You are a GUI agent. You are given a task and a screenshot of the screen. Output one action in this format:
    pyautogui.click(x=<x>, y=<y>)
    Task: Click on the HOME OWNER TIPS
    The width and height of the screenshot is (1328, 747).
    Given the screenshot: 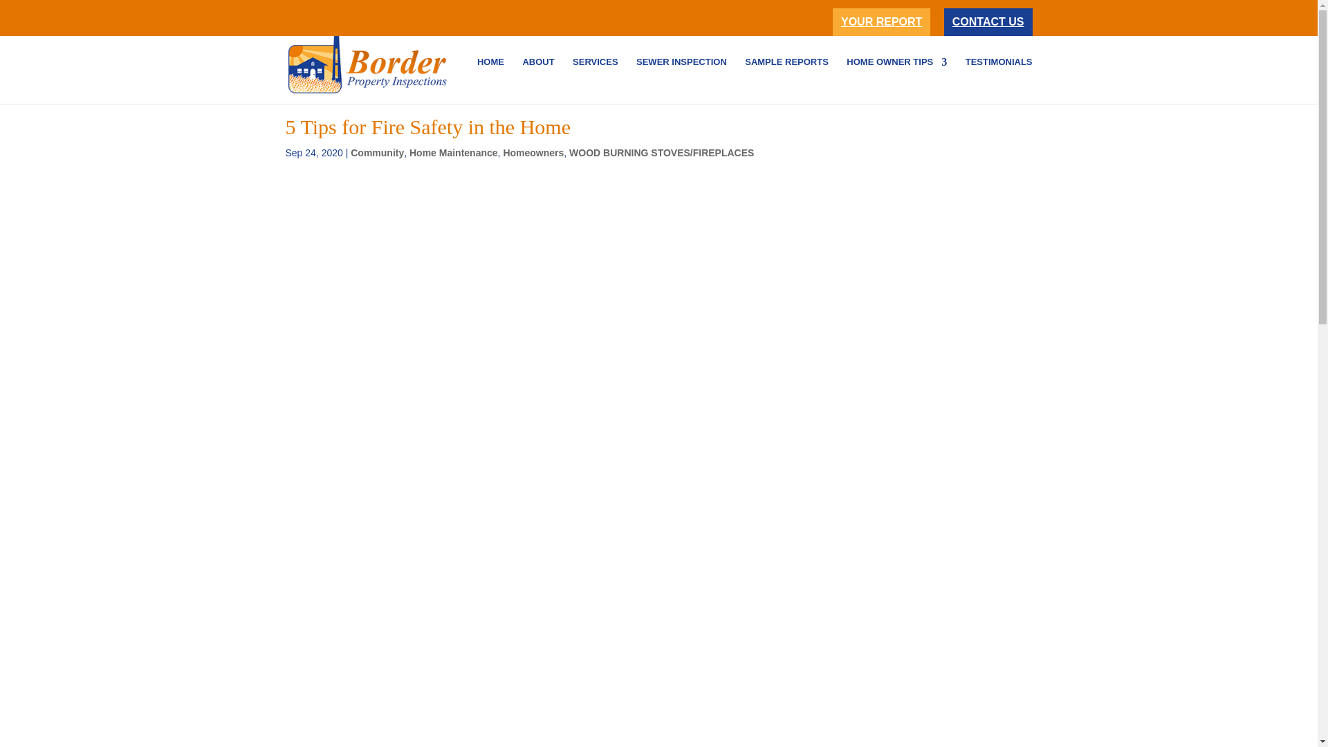 What is the action you would take?
    pyautogui.click(x=896, y=80)
    